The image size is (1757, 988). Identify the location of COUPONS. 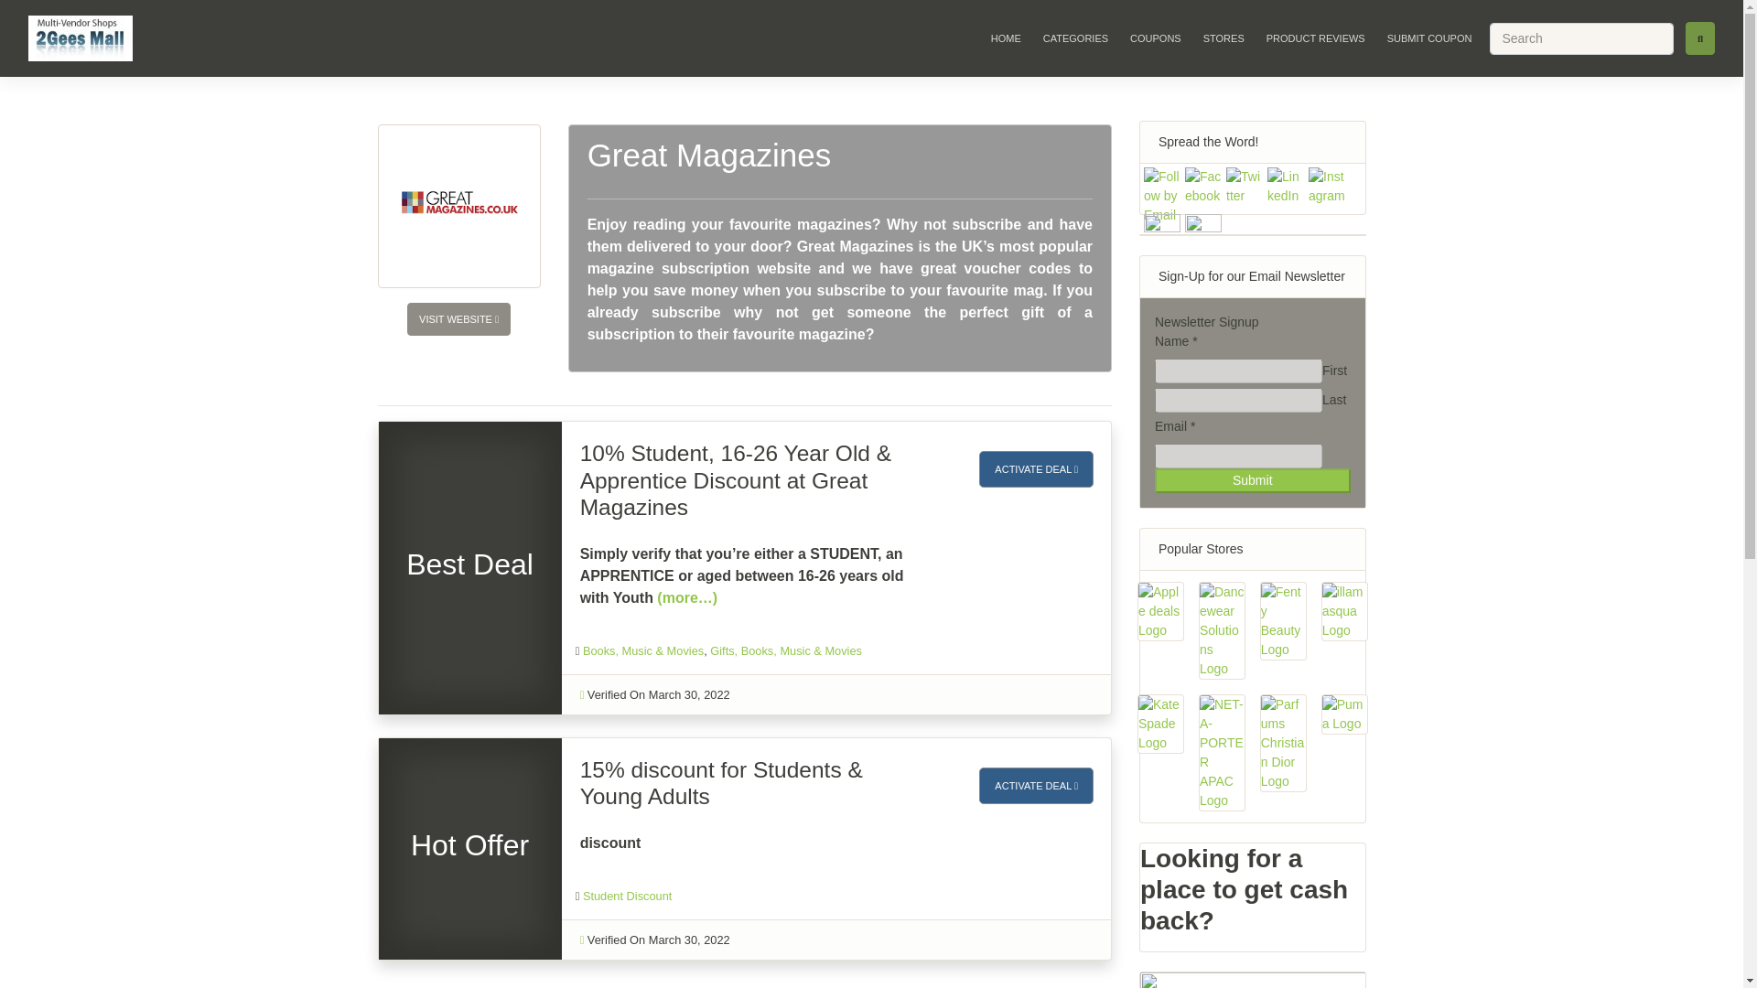
(1155, 38).